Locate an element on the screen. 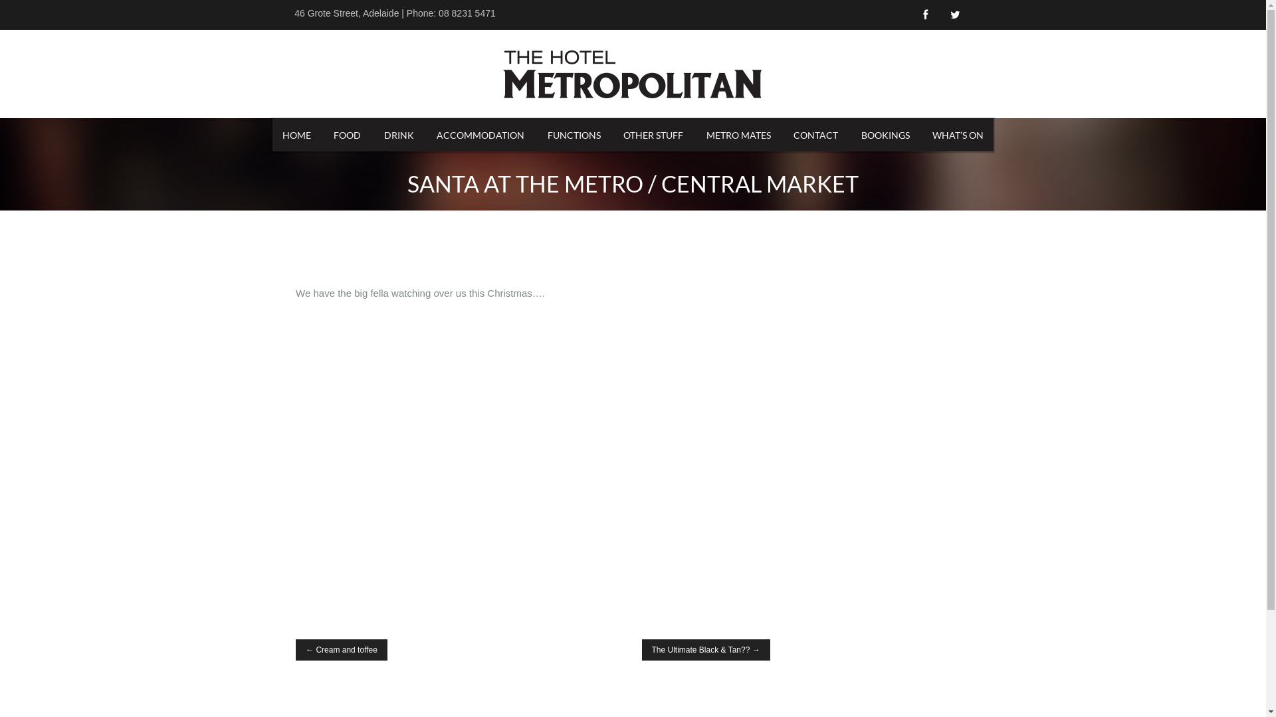 Image resolution: width=1276 pixels, height=717 pixels. ACCOMMODATION is located at coordinates (480, 135).